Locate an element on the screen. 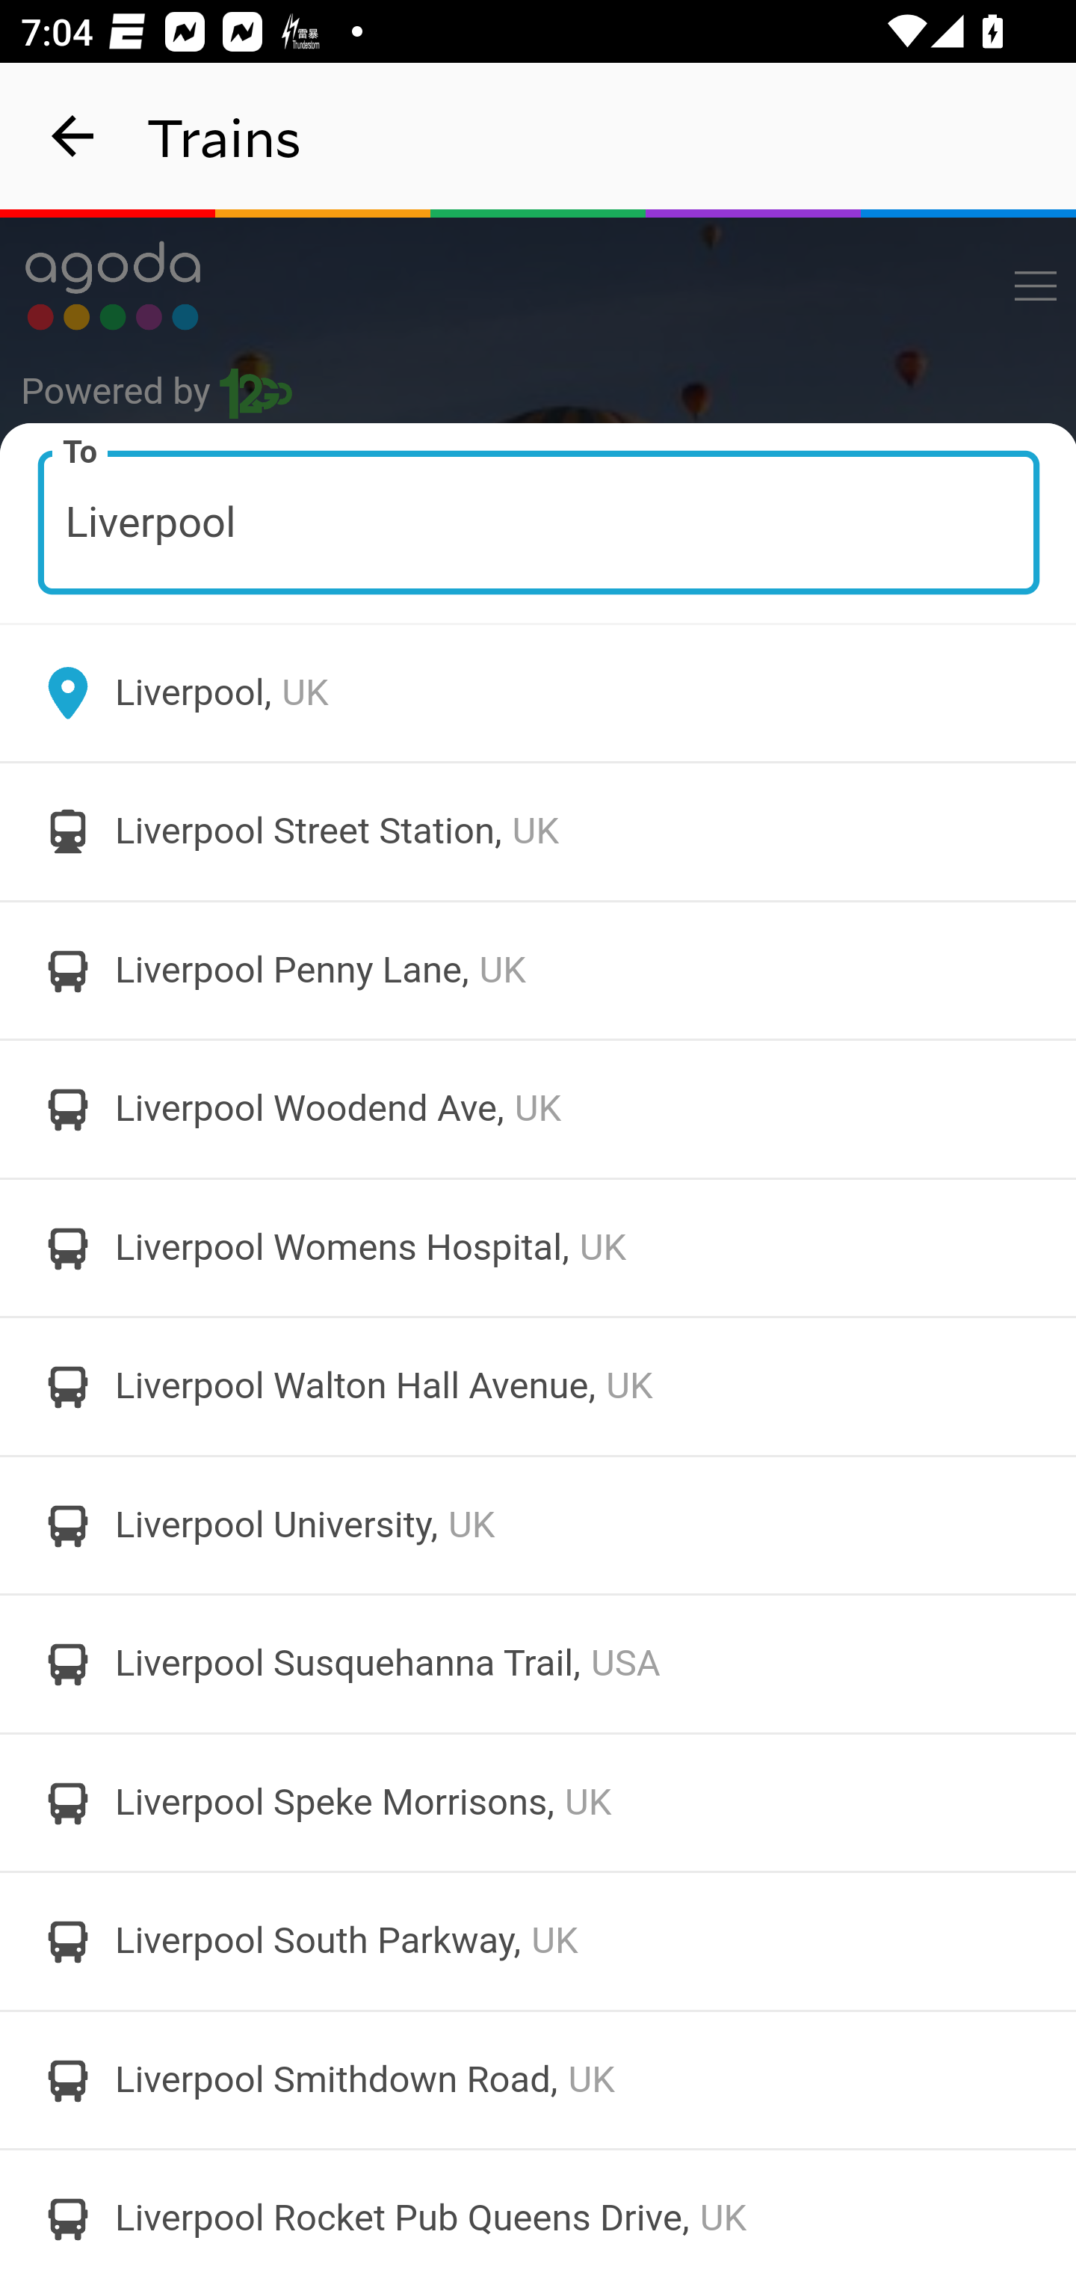 Image resolution: width=1076 pixels, height=2273 pixels. Liverpool Womens Hospital,UK is located at coordinates (538, 1247).